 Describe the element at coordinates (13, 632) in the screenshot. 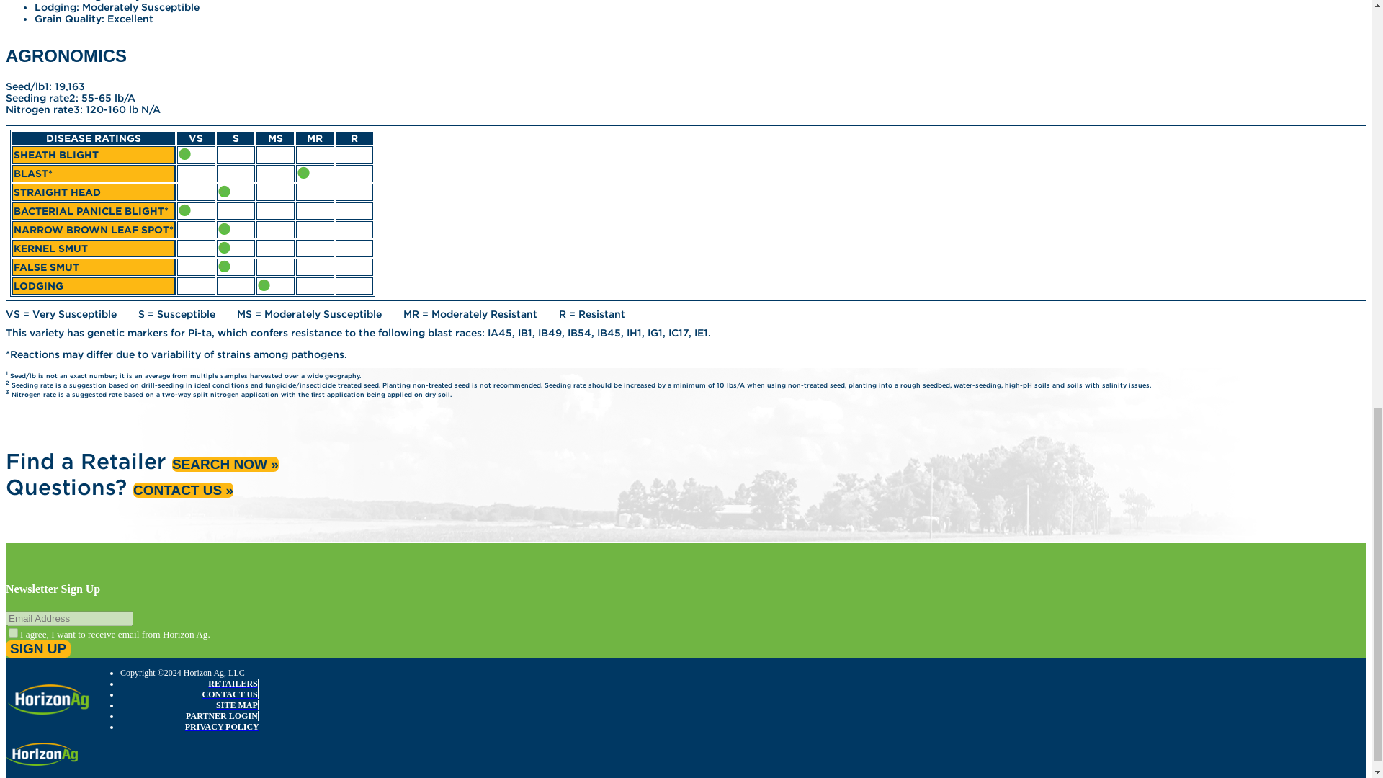

I see `on` at that location.